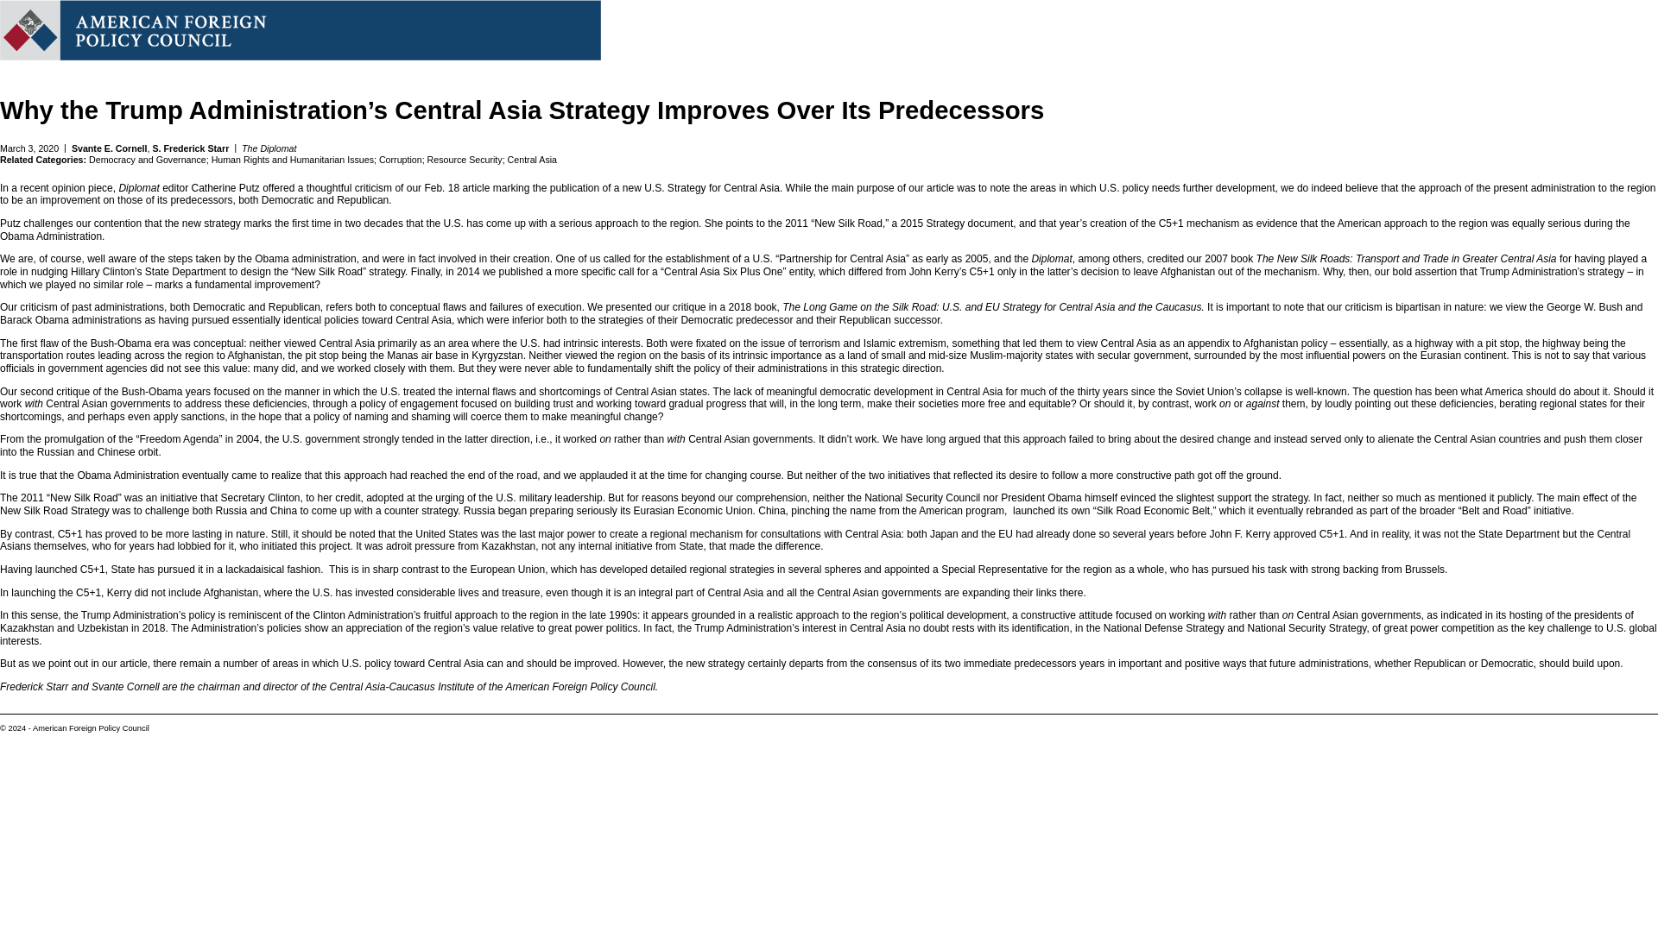 This screenshot has height=932, width=1658. Describe the element at coordinates (492, 271) in the screenshot. I see ` in 2014 we published` at that location.